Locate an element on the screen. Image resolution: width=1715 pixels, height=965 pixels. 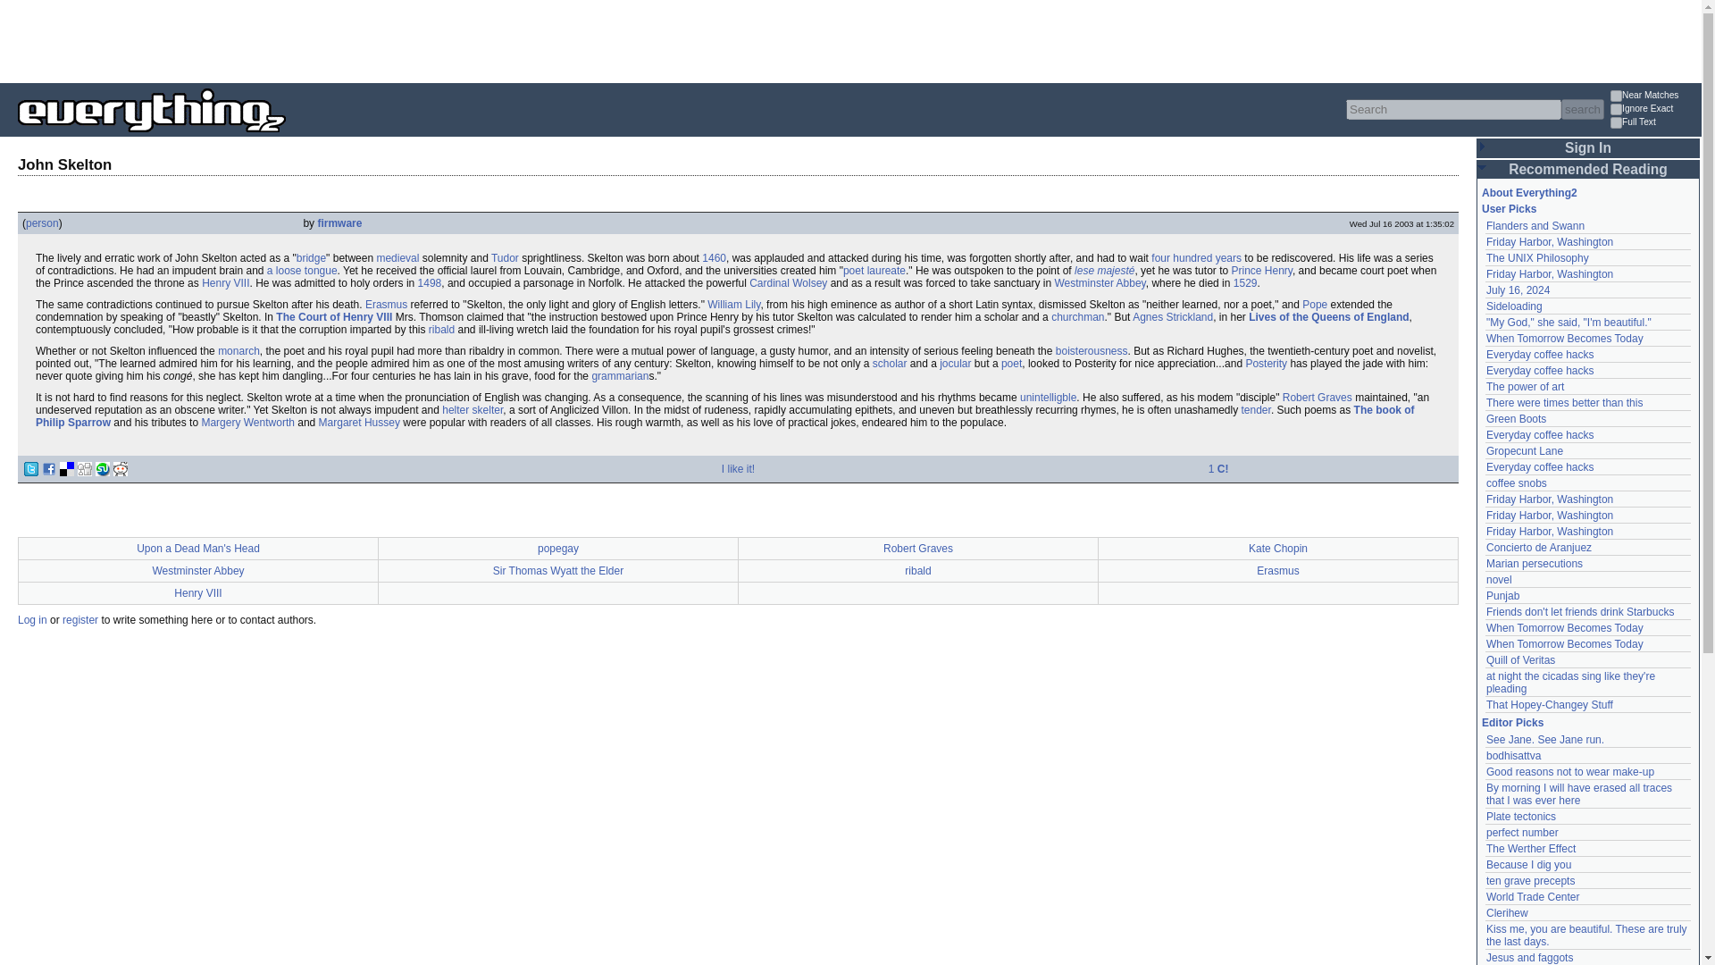
1498 is located at coordinates (431, 282).